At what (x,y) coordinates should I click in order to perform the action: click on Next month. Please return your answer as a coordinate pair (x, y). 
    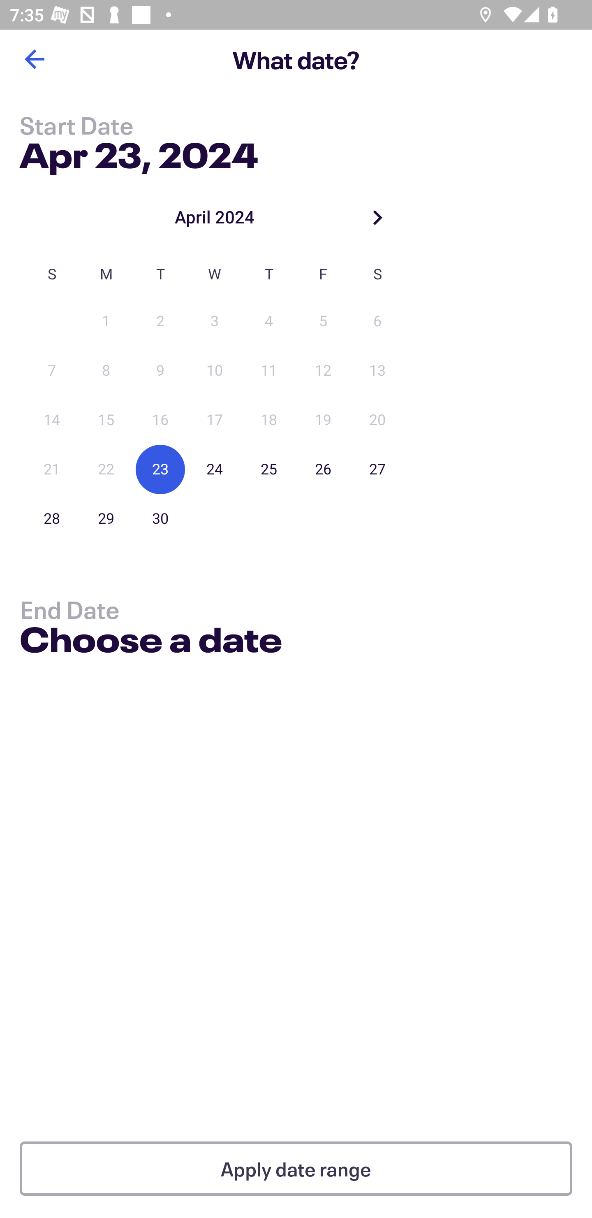
    Looking at the image, I should click on (377, 217).